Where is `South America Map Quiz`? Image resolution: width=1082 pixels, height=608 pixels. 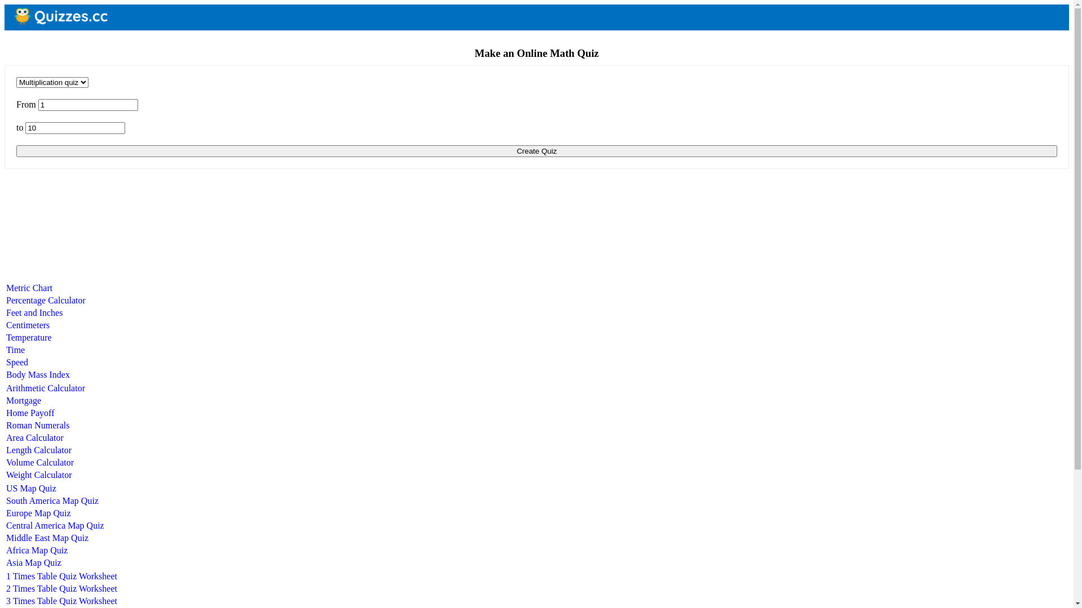 South America Map Quiz is located at coordinates (52, 501).